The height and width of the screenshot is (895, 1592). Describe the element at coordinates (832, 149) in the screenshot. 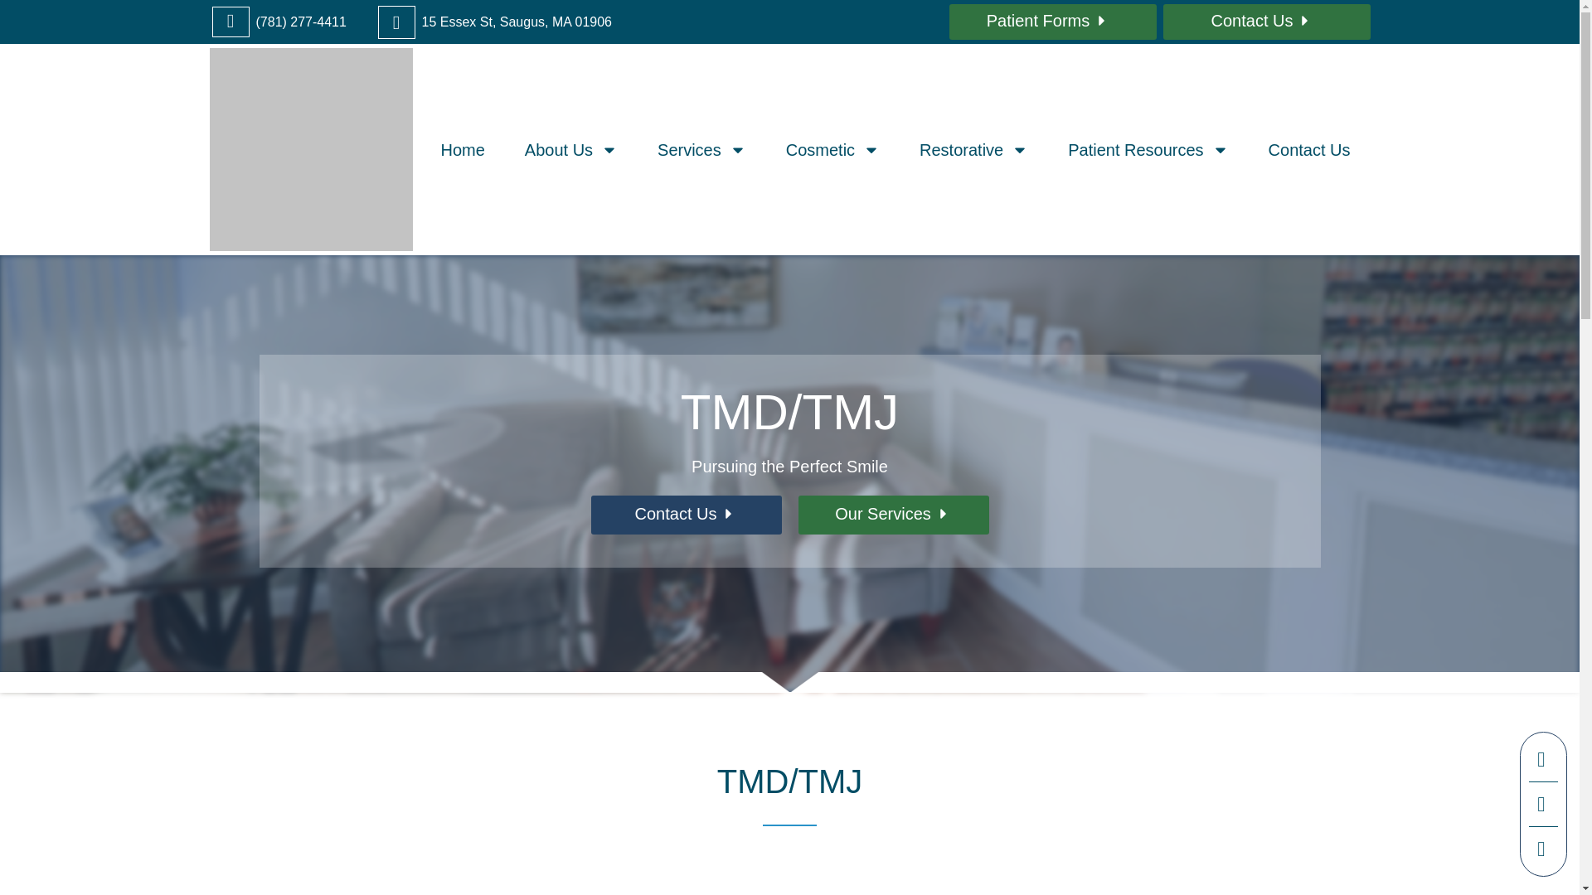

I see `Cosmetic` at that location.